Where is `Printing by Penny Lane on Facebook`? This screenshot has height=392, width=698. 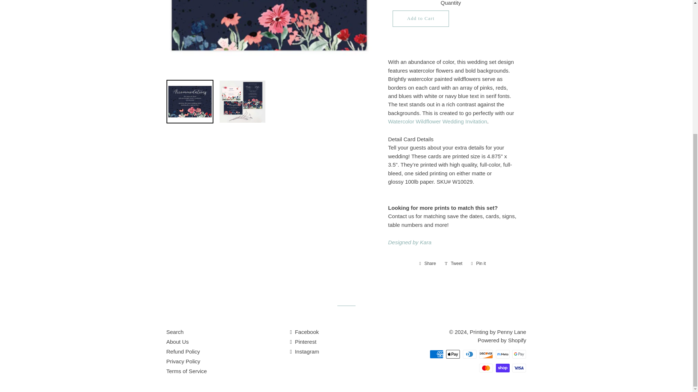 Printing by Penny Lane on Facebook is located at coordinates (304, 332).